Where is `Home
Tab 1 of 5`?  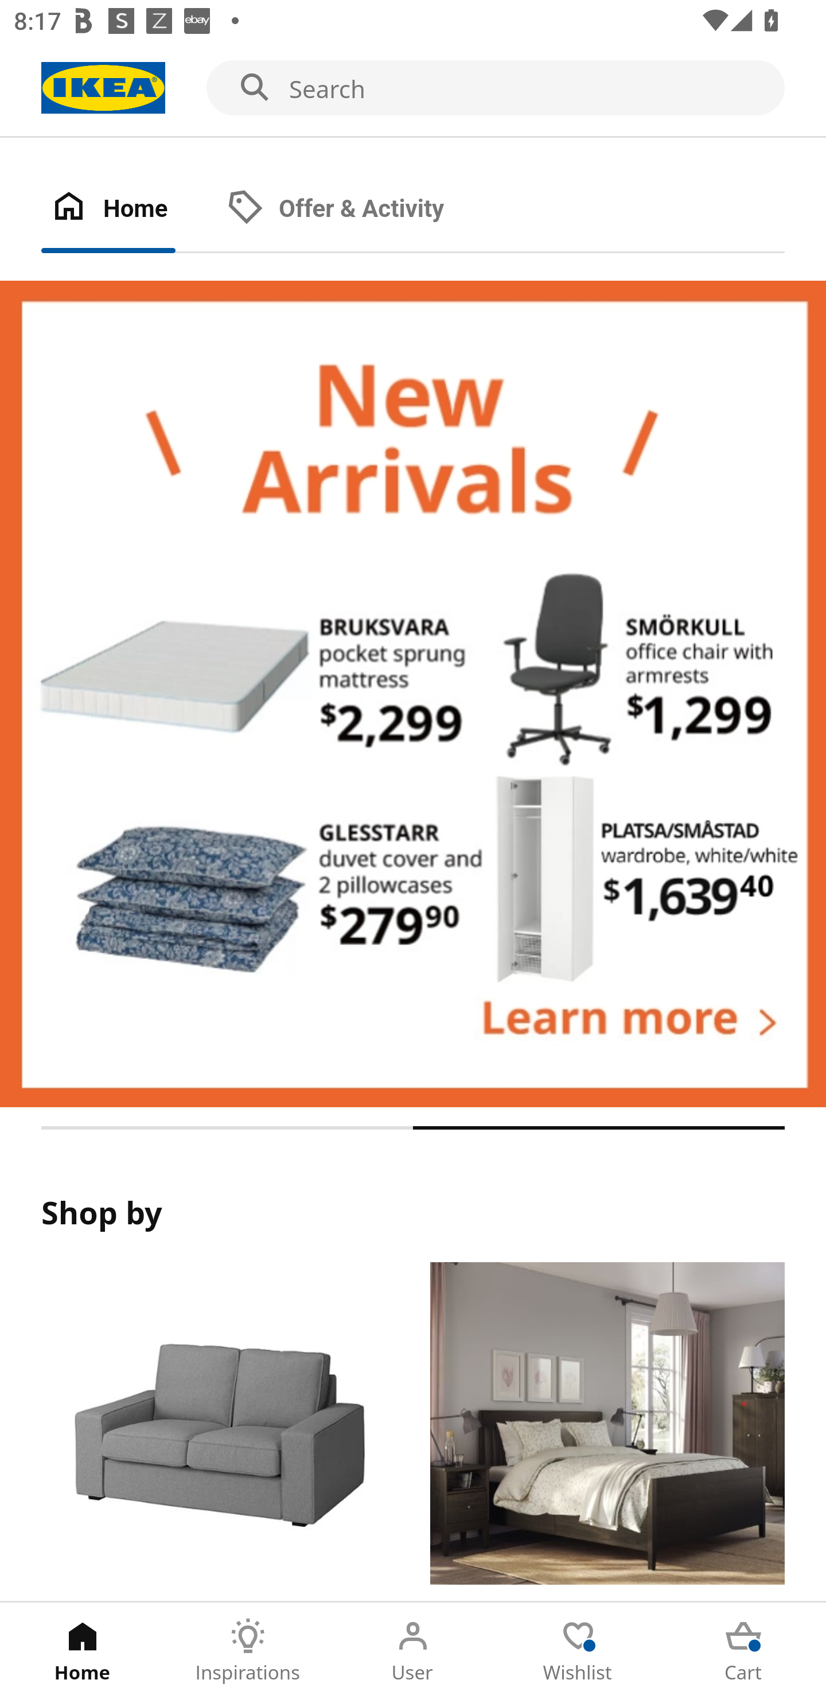 Home
Tab 1 of 5 is located at coordinates (83, 1651).